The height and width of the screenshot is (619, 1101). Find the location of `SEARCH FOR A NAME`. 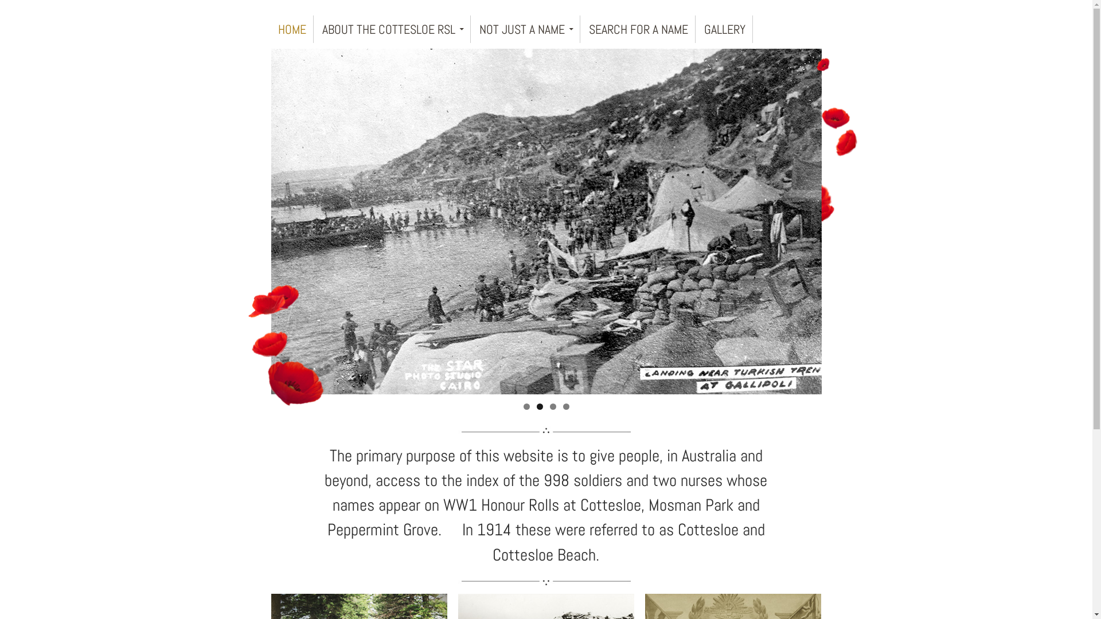

SEARCH FOR A NAME is located at coordinates (638, 29).